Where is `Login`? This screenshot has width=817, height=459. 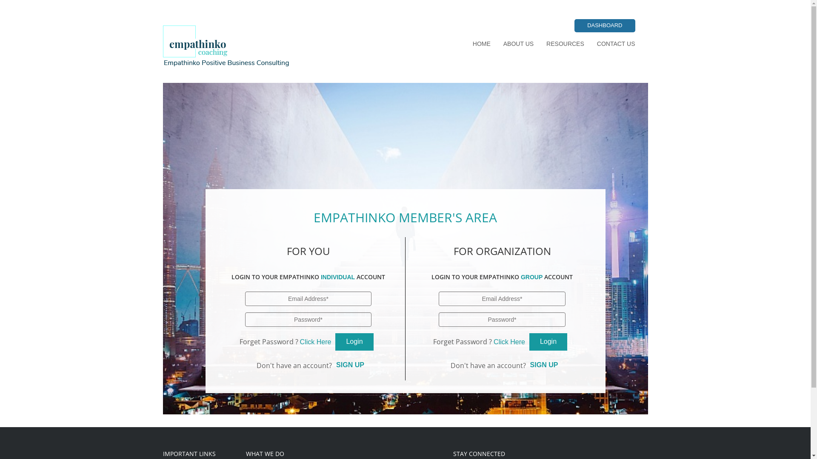
Login is located at coordinates (548, 342).